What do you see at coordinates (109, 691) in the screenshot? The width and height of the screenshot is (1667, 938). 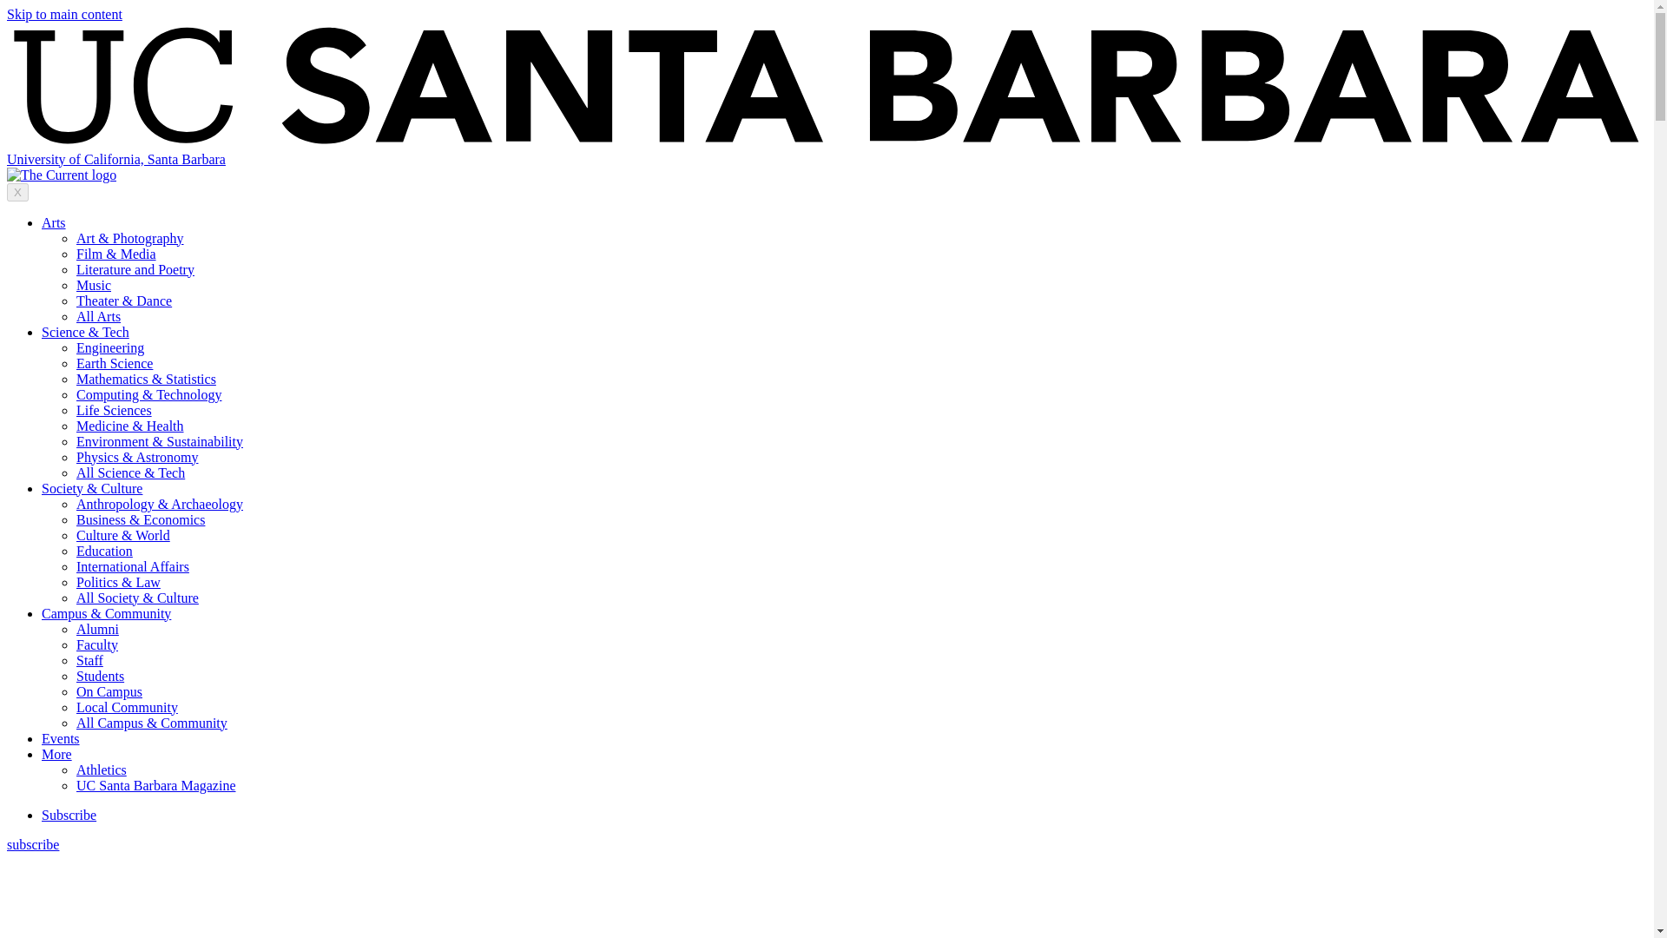 I see `On Campus` at bounding box center [109, 691].